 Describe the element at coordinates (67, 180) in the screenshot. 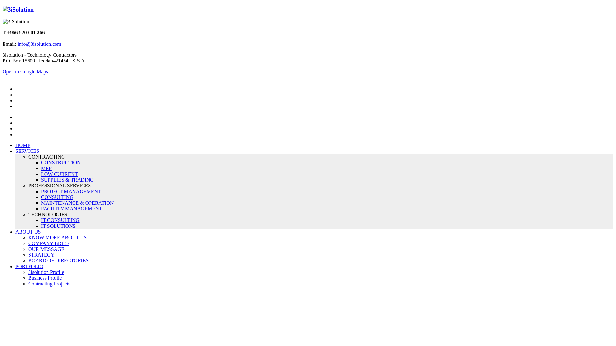

I see `SUPPLIES & TRADING` at that location.